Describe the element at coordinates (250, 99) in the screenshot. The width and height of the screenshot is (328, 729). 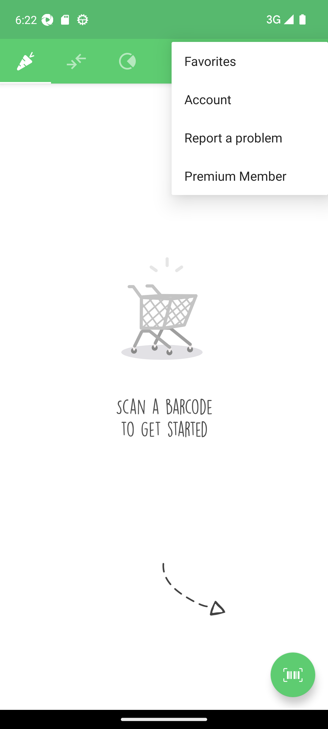
I see `Account` at that location.